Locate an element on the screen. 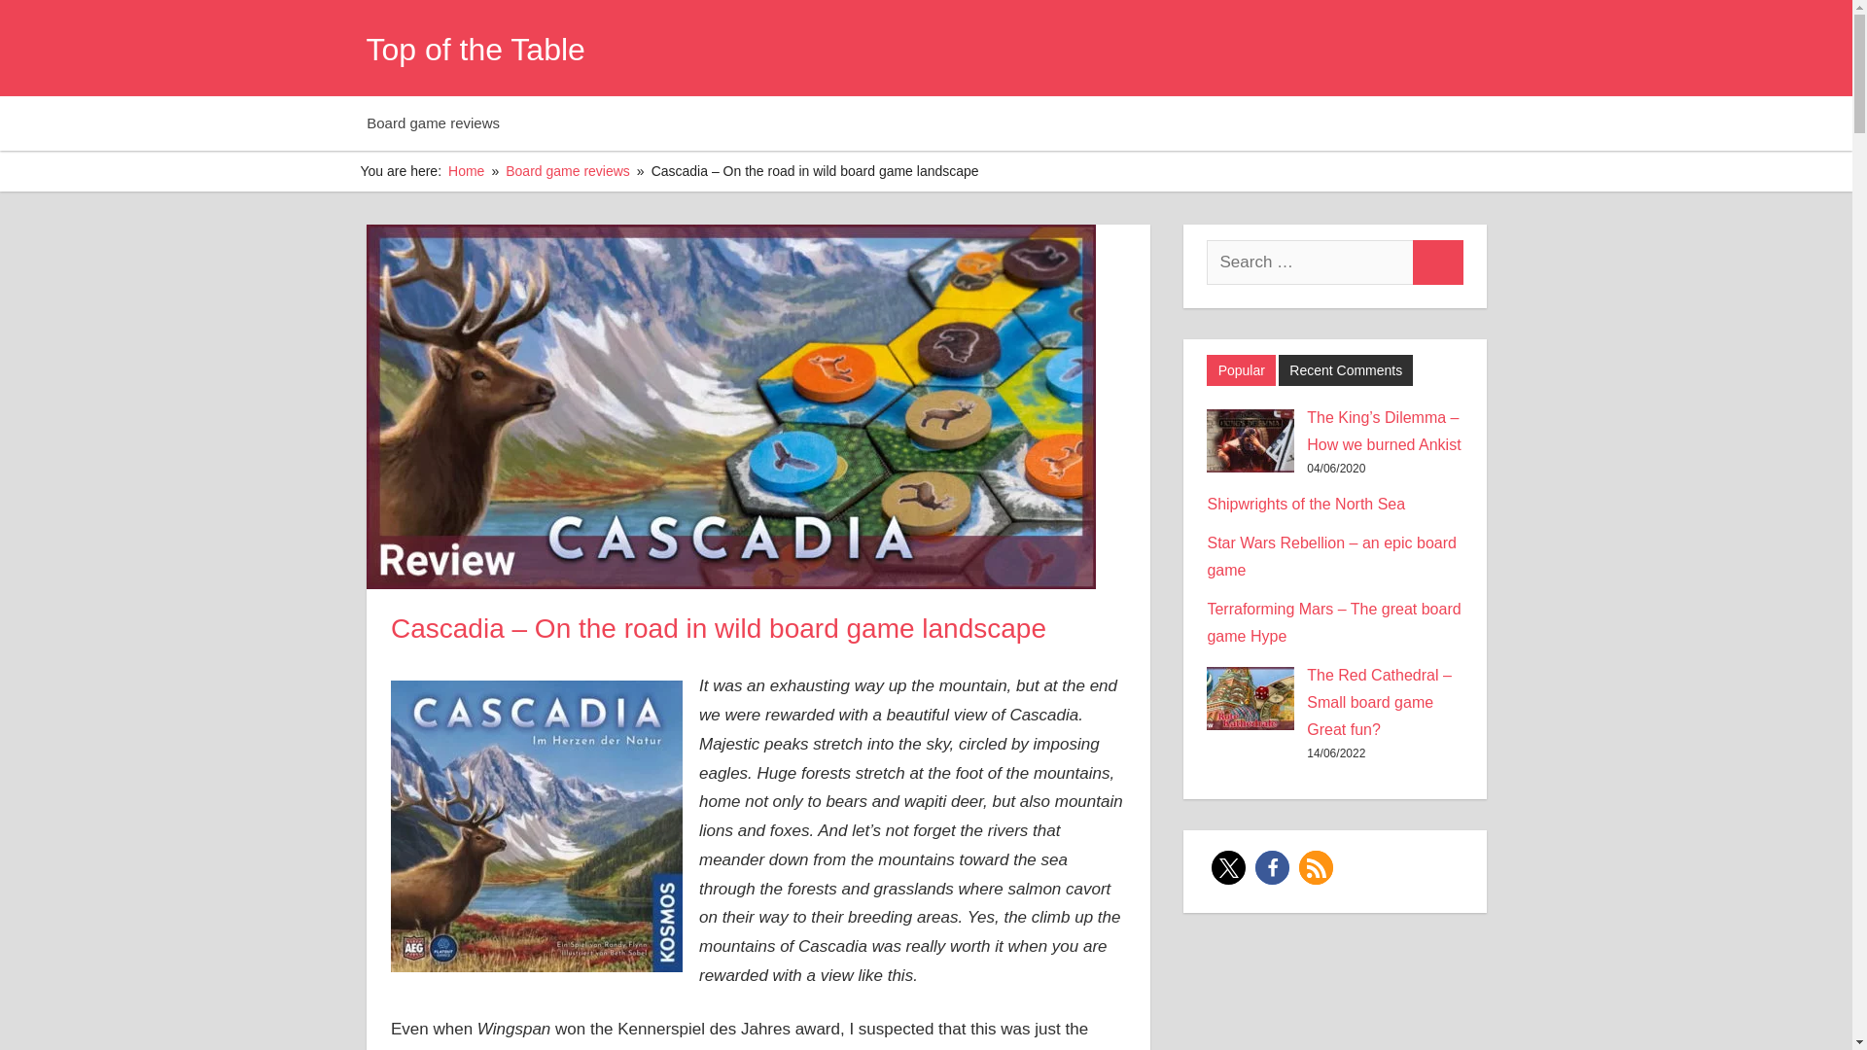 The height and width of the screenshot is (1050, 1867). Popular is located at coordinates (1241, 371).